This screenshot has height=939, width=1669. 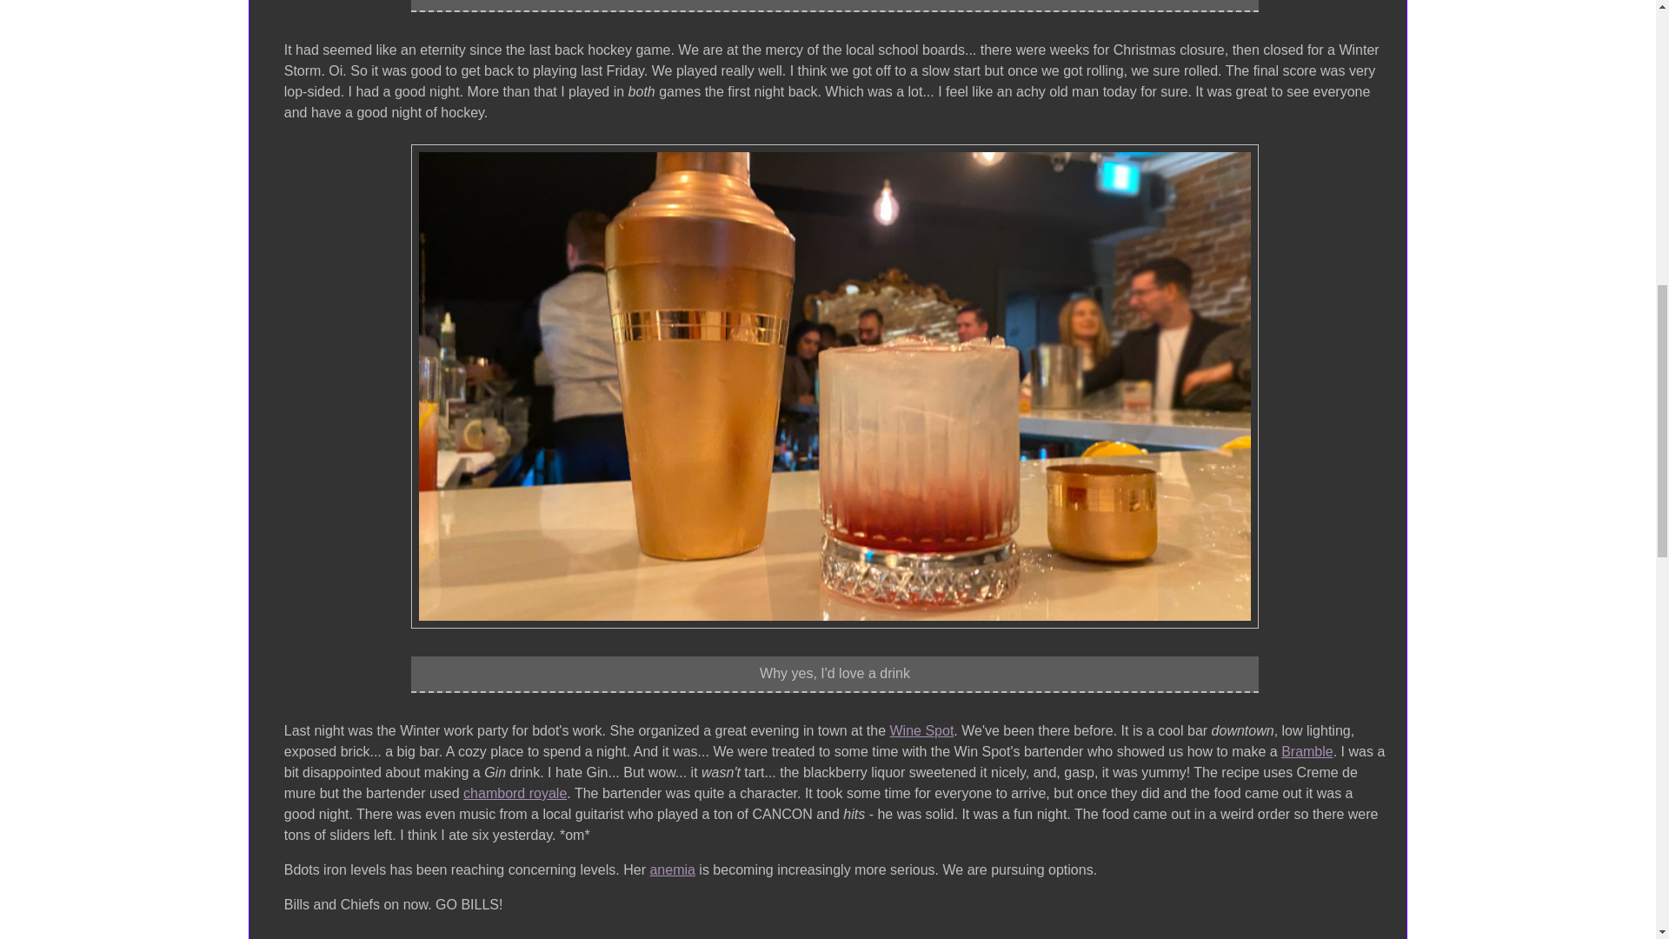 What do you see at coordinates (921, 731) in the screenshot?
I see `Wine Spot` at bounding box center [921, 731].